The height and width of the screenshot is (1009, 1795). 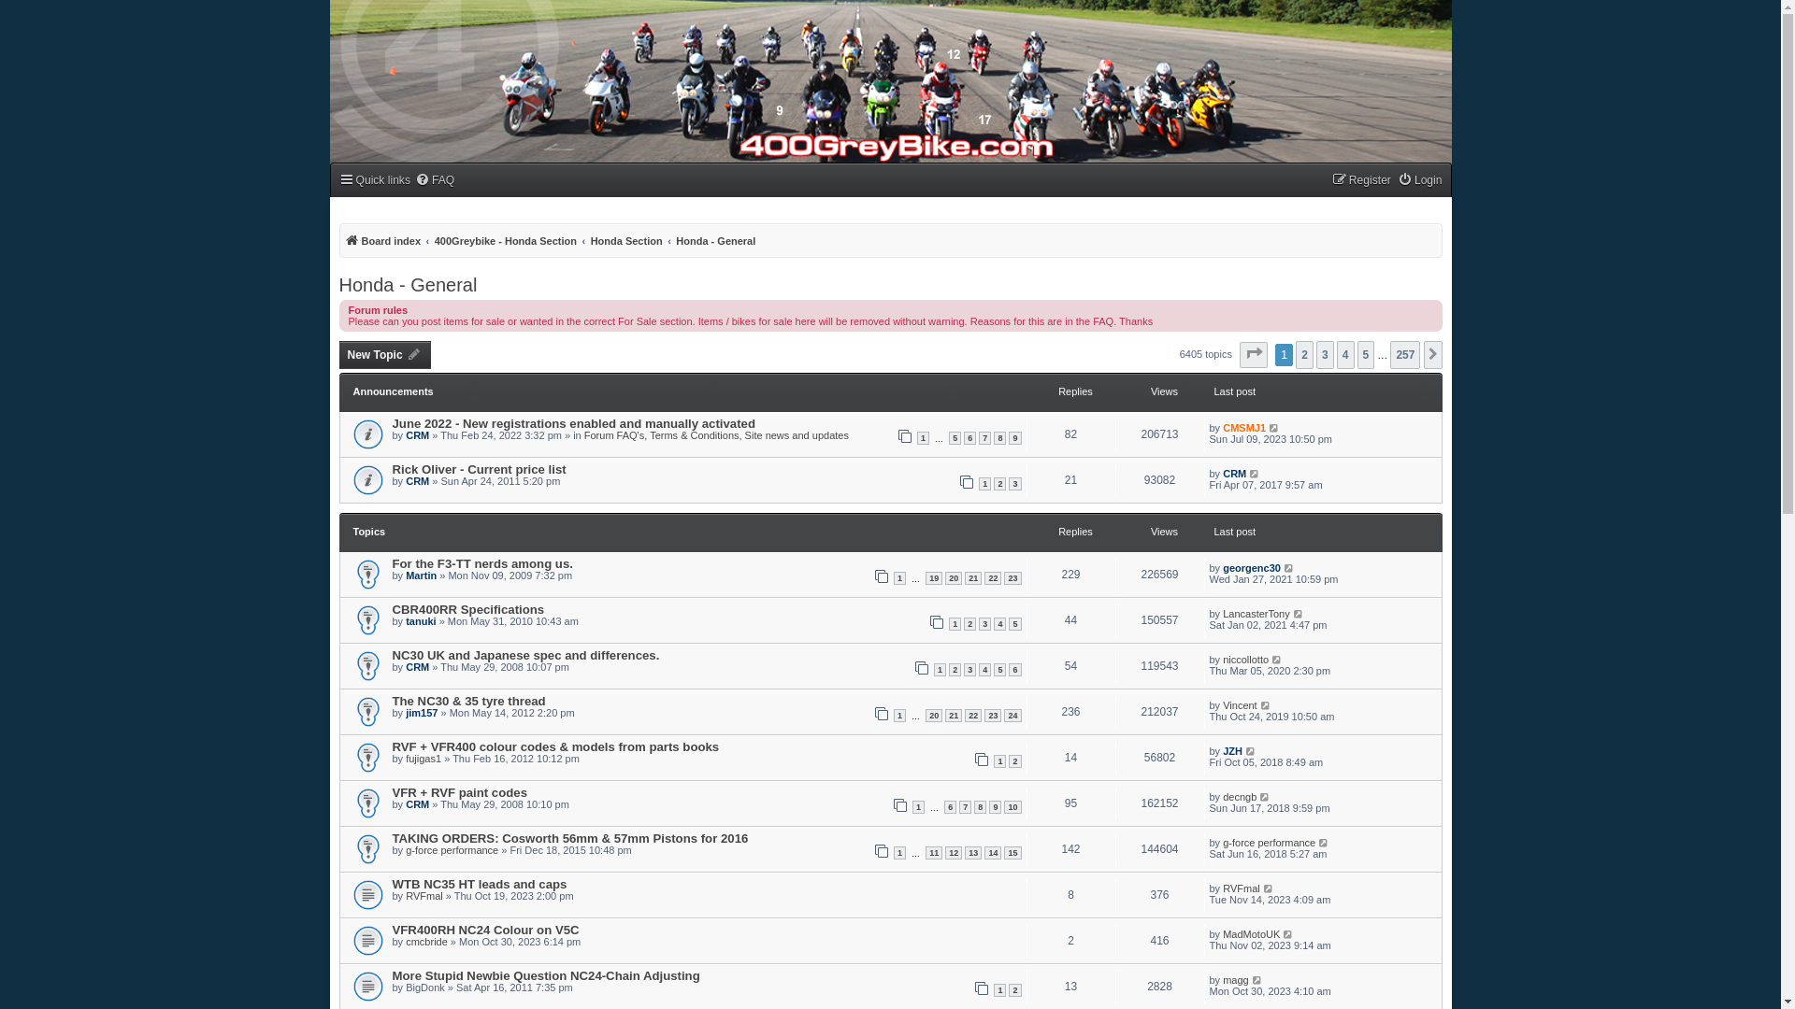 What do you see at coordinates (1252, 568) in the screenshot?
I see `georgenc30` at bounding box center [1252, 568].